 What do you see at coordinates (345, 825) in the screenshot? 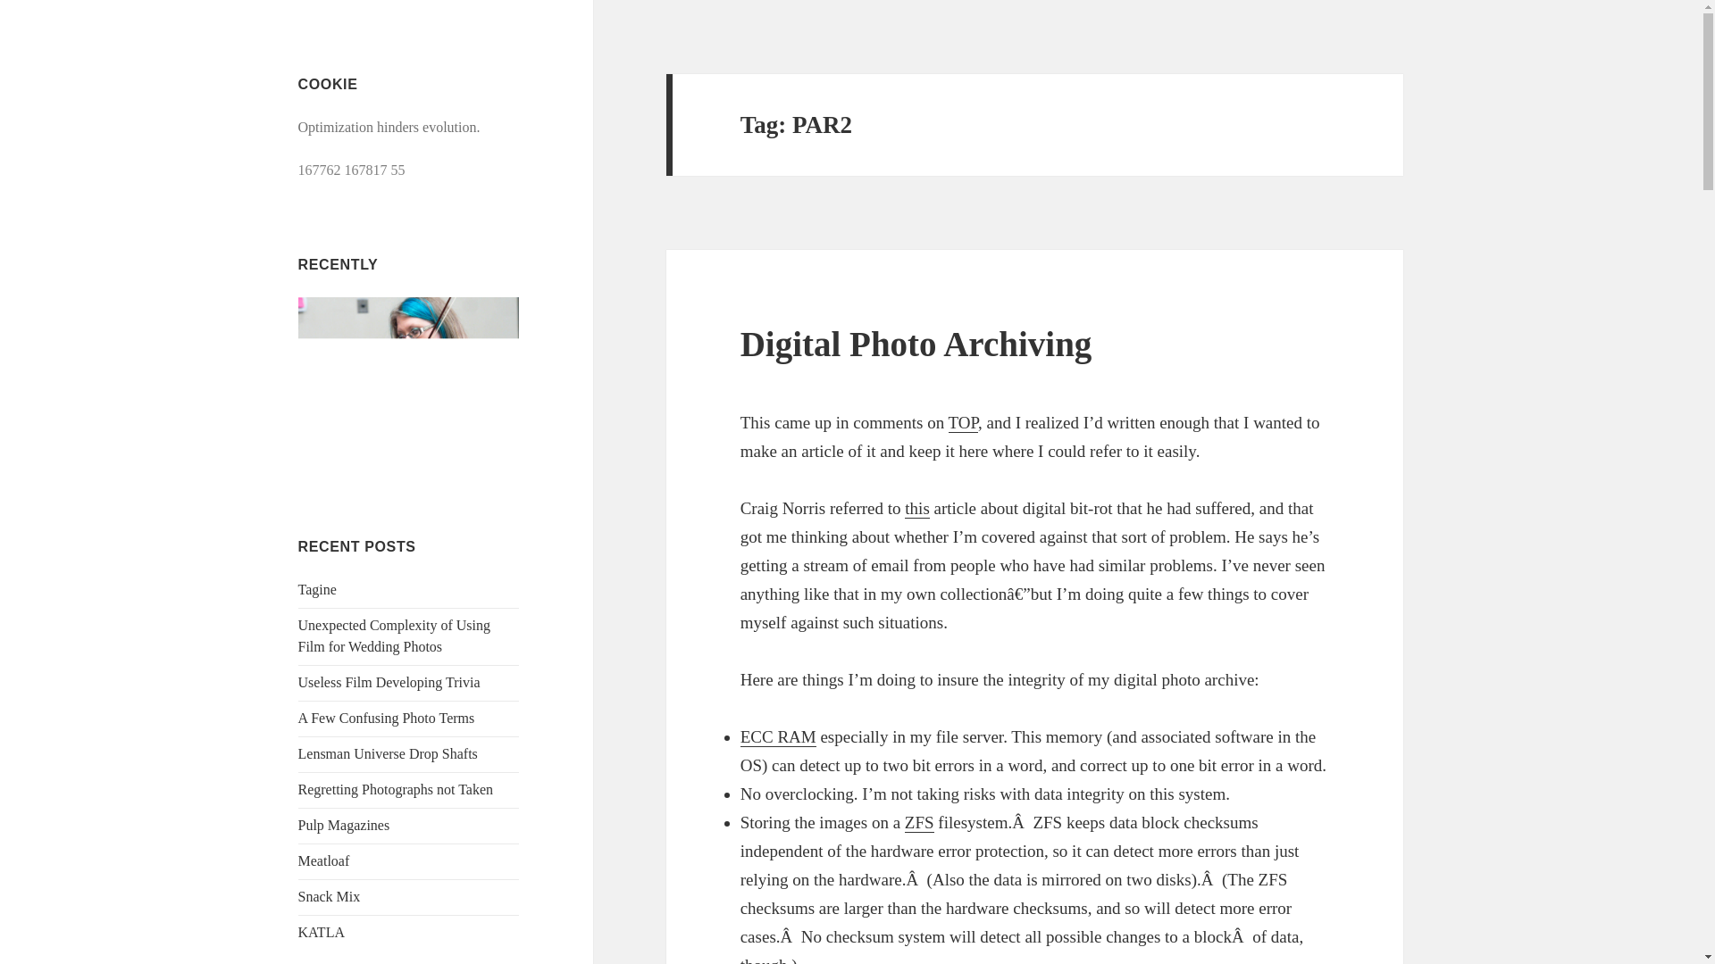
I see `Pulp Magazines` at bounding box center [345, 825].